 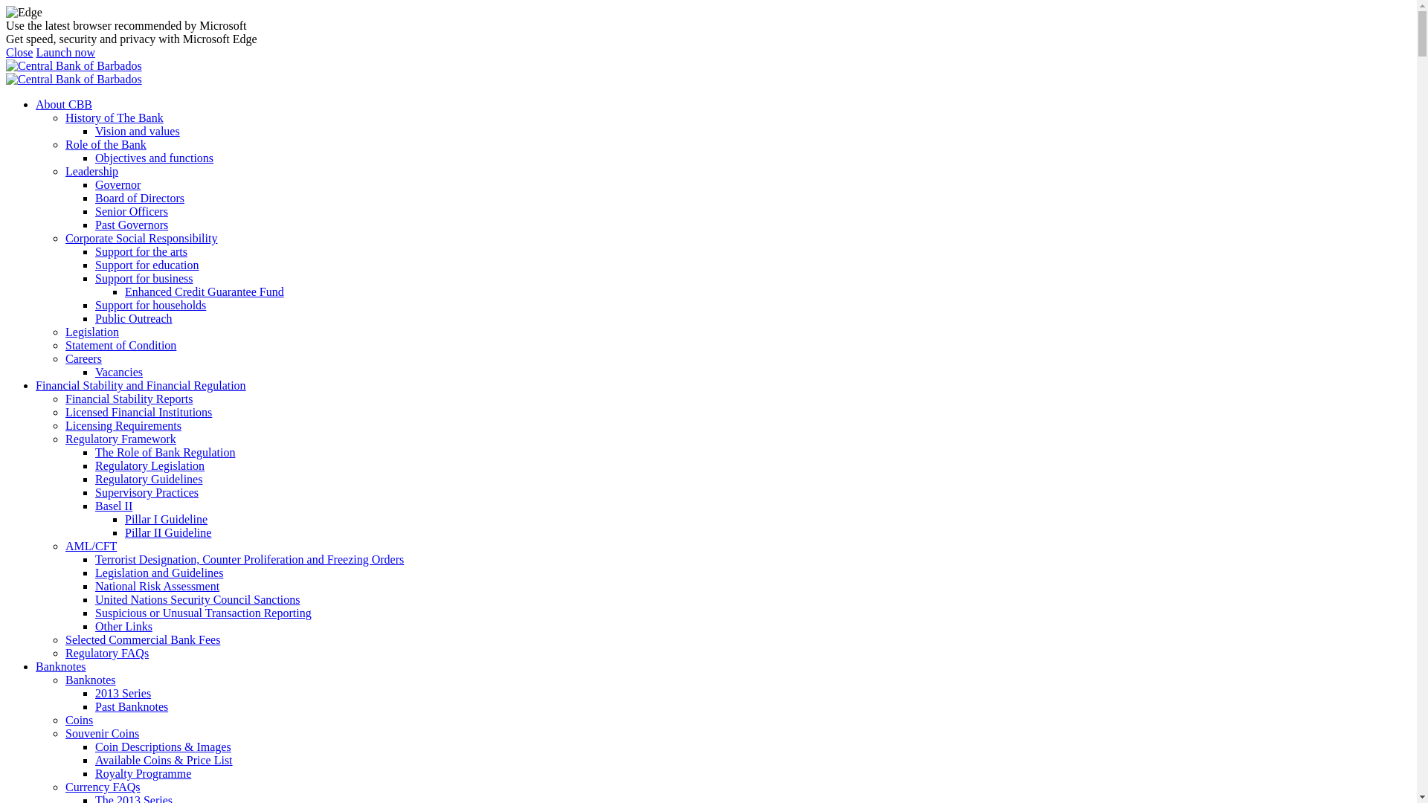 I want to click on Regulatory Guidelines, so click(x=149, y=479).